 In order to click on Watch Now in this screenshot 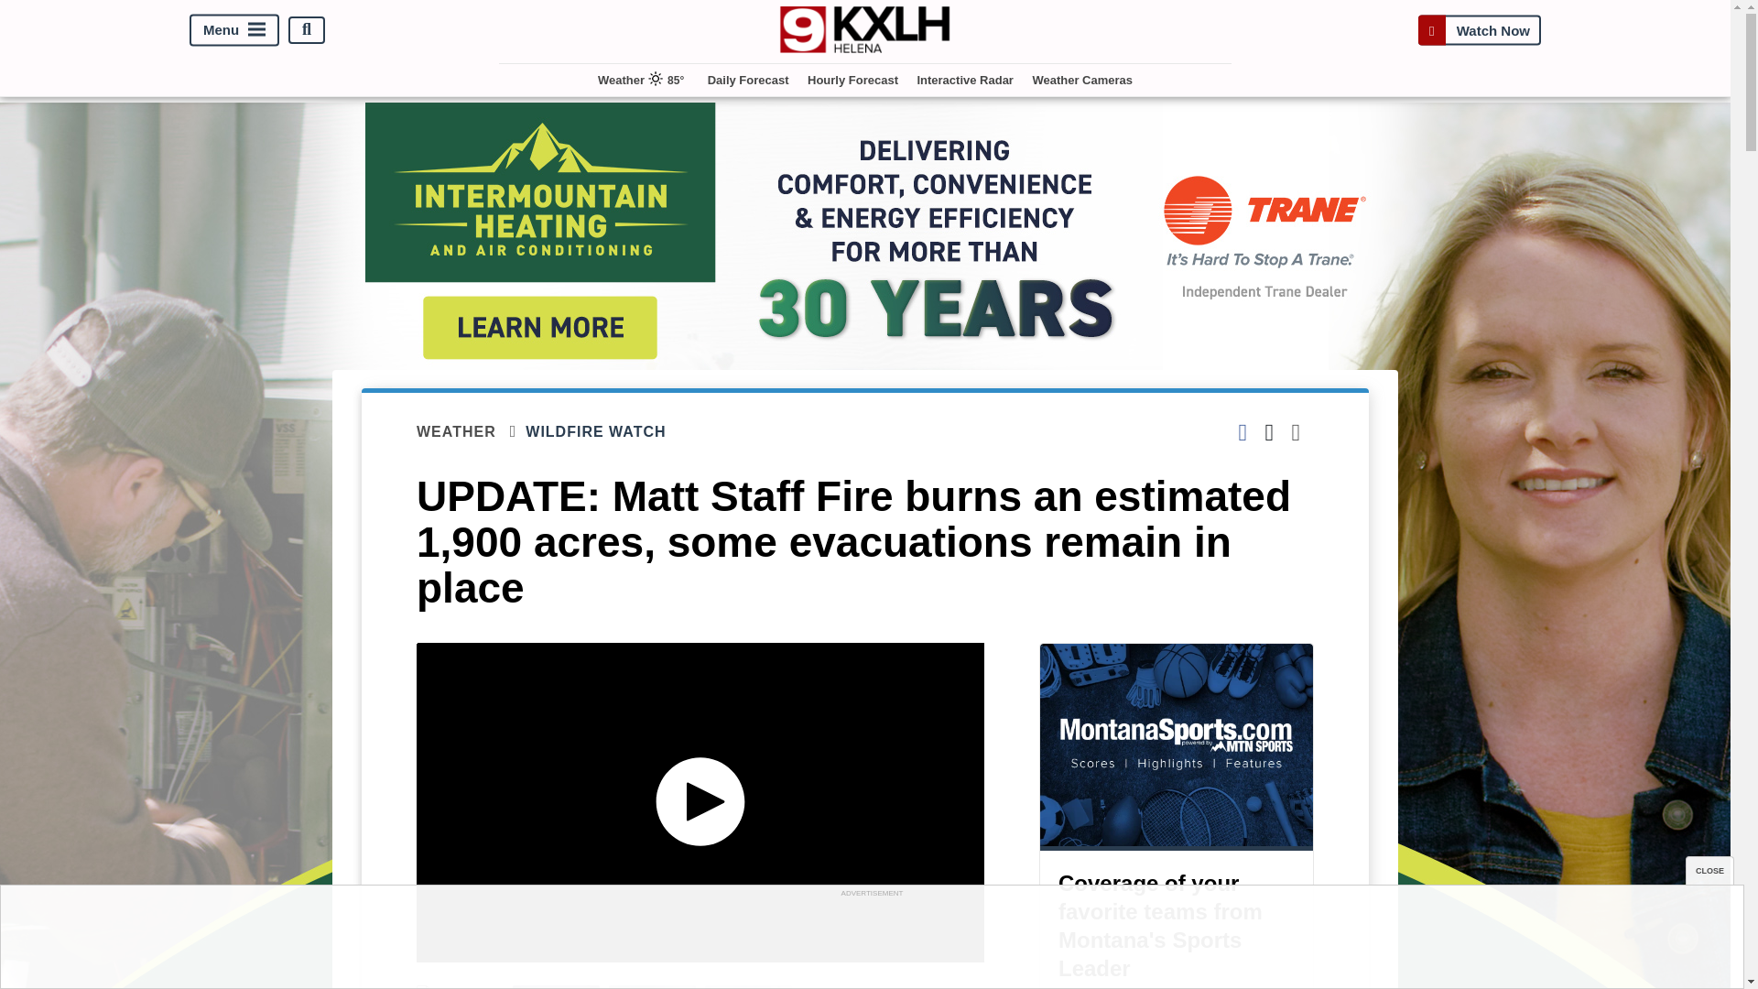, I will do `click(1479, 29)`.